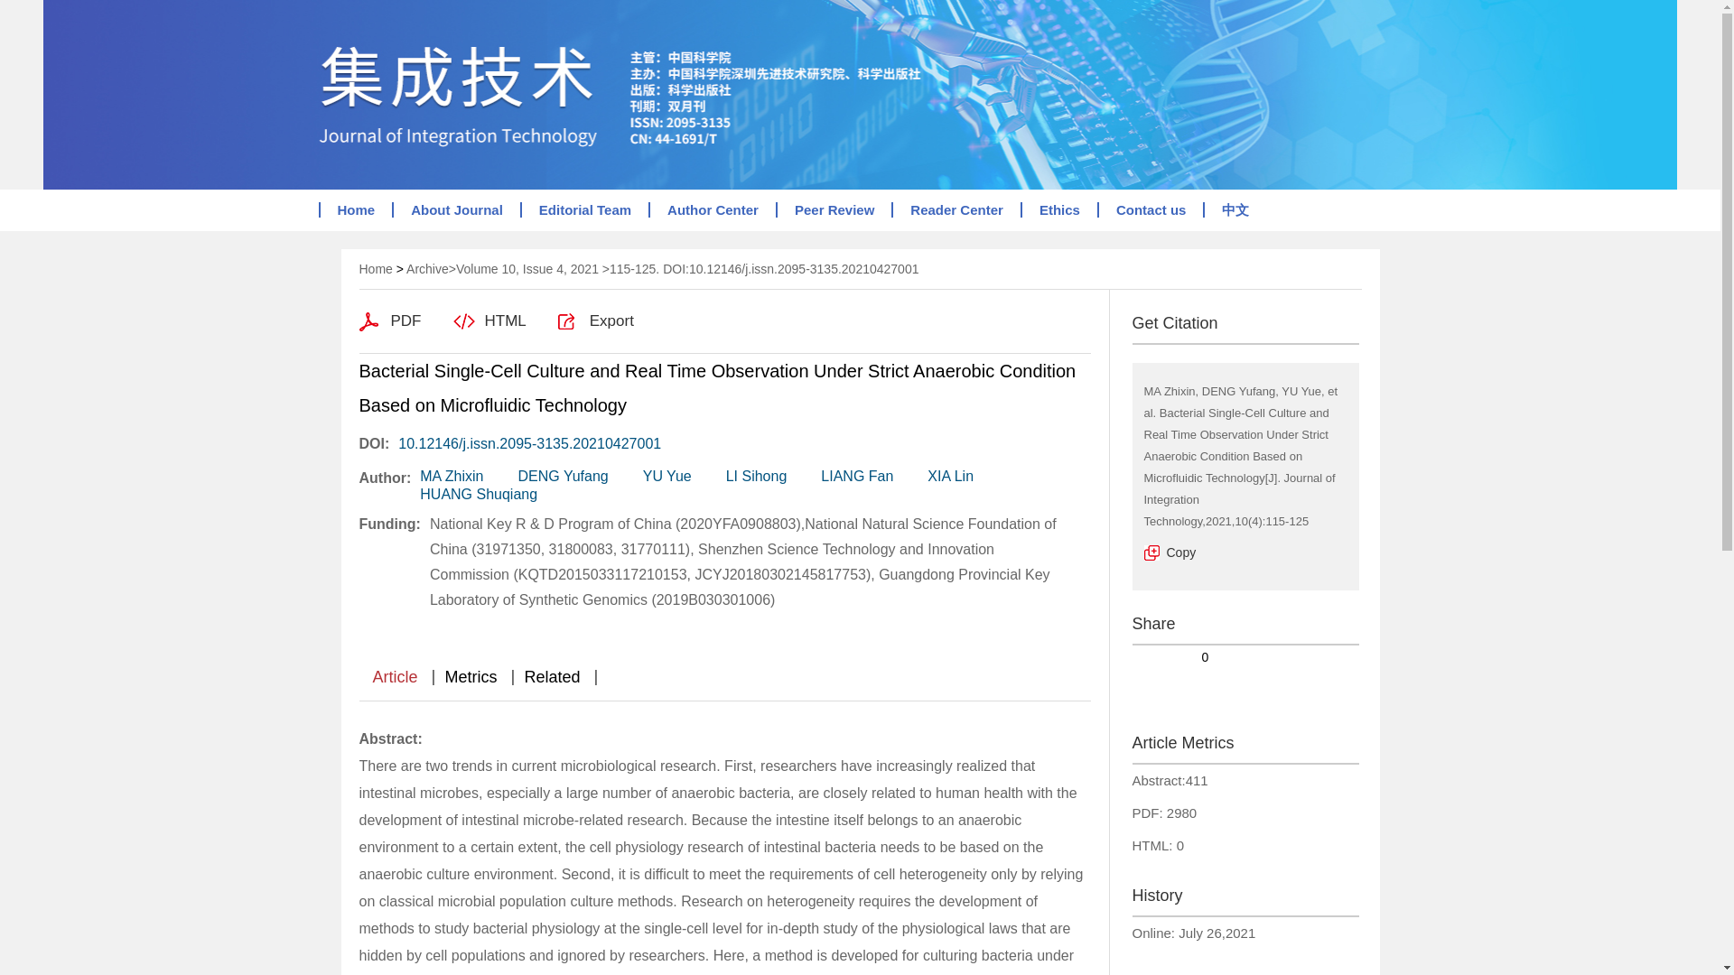 The width and height of the screenshot is (1734, 975). Describe the element at coordinates (527, 269) in the screenshot. I see `Volume 10, Issue 4, 2021` at that location.